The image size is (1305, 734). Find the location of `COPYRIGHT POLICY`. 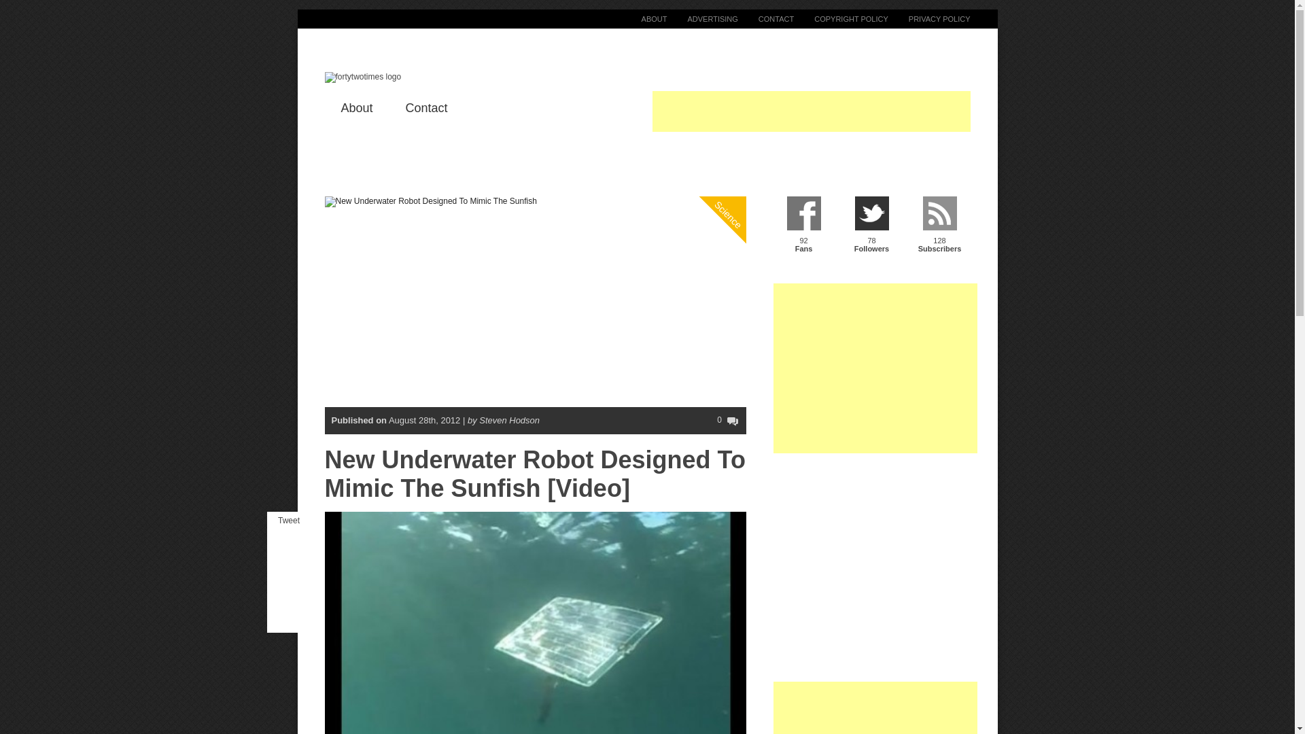

COPYRIGHT POLICY is located at coordinates (940, 234).